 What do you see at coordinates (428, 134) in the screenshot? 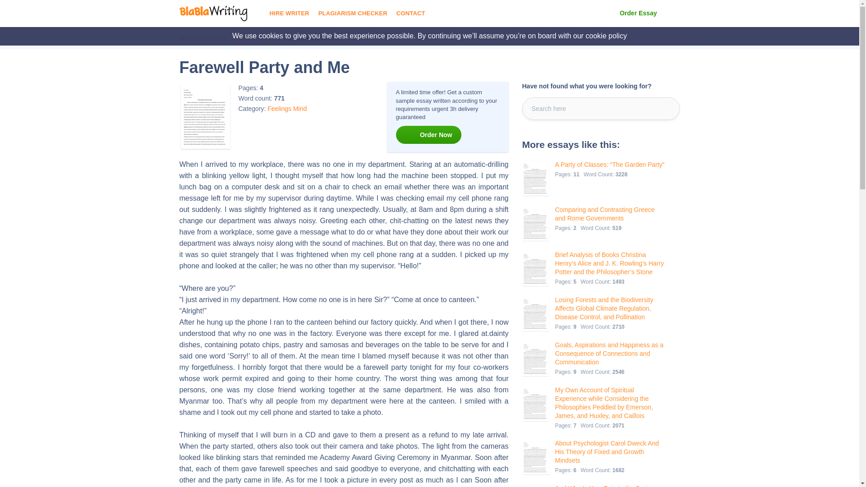
I see `Order Now` at bounding box center [428, 134].